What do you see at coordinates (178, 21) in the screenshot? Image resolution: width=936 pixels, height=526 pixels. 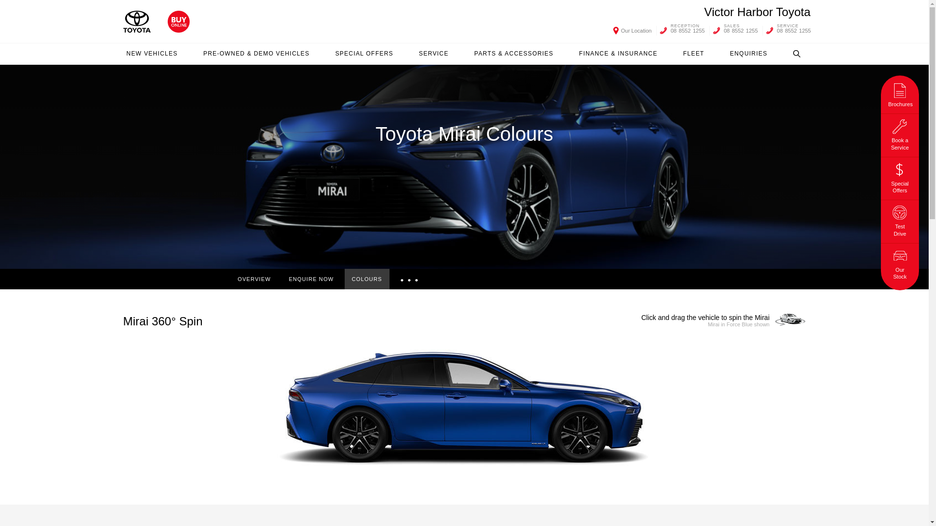 I see `Buy Online` at bounding box center [178, 21].